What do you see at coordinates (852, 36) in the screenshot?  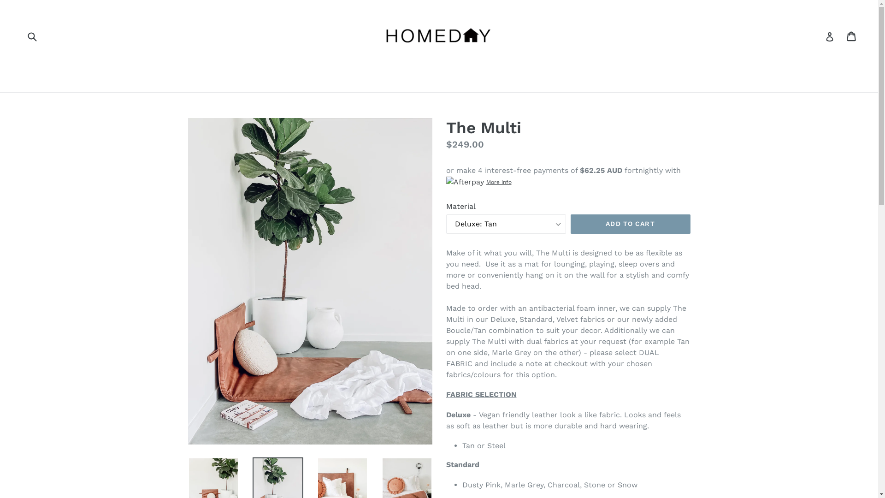 I see `Cart
Cart` at bounding box center [852, 36].